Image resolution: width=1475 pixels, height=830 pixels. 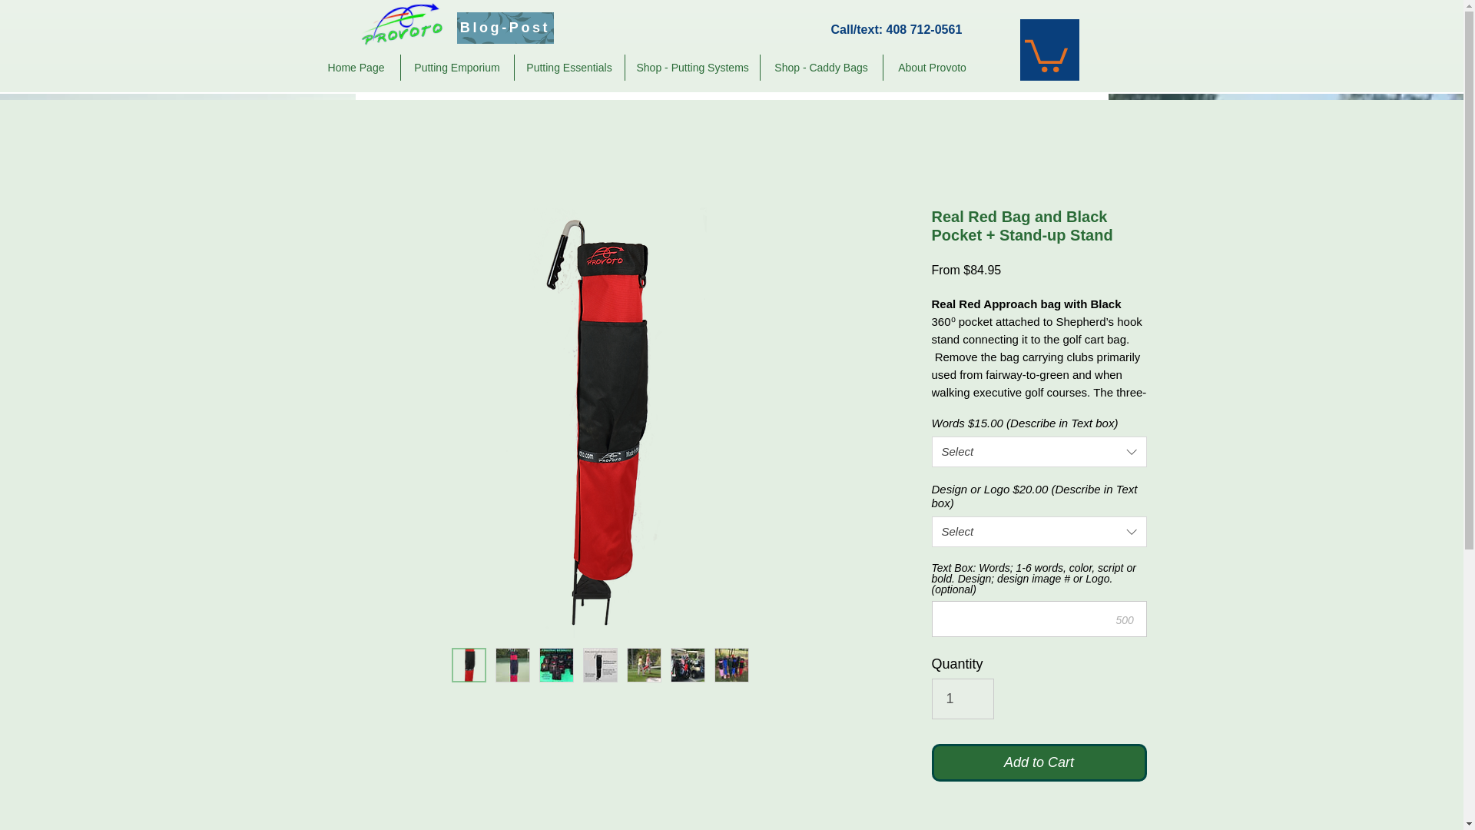 What do you see at coordinates (962, 699) in the screenshot?
I see `1` at bounding box center [962, 699].